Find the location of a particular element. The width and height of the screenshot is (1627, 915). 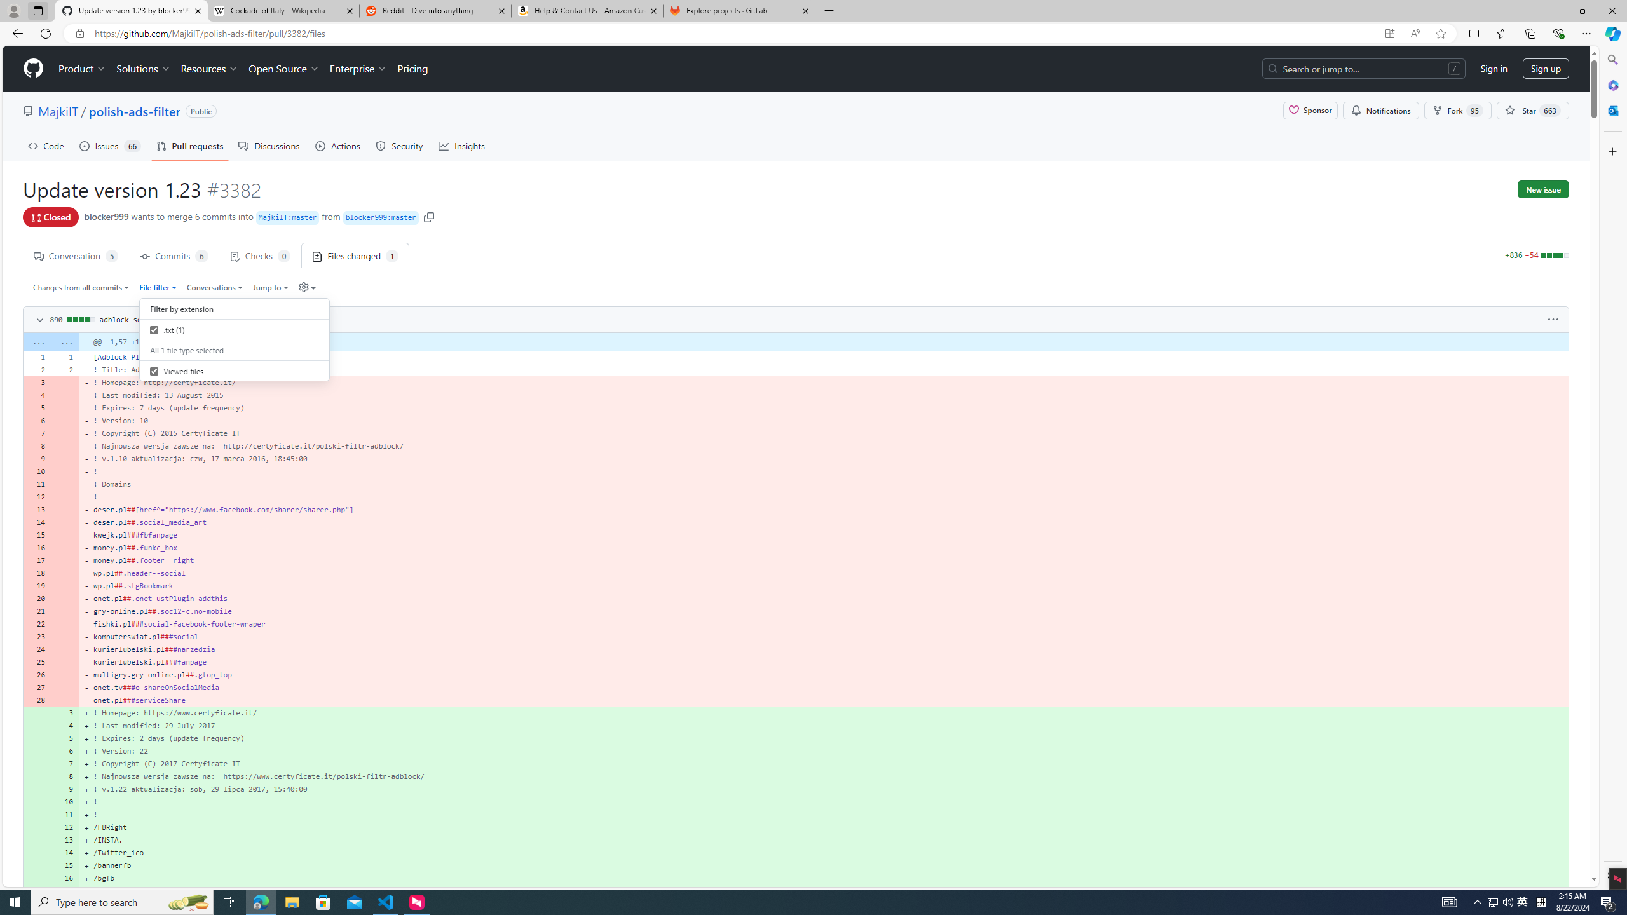

15 is located at coordinates (65, 865).